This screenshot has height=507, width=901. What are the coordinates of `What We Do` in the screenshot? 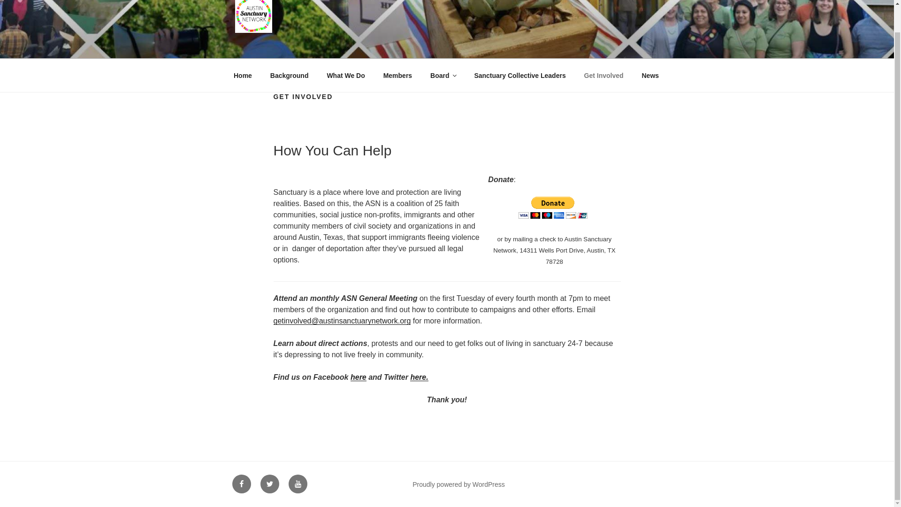 It's located at (345, 75).